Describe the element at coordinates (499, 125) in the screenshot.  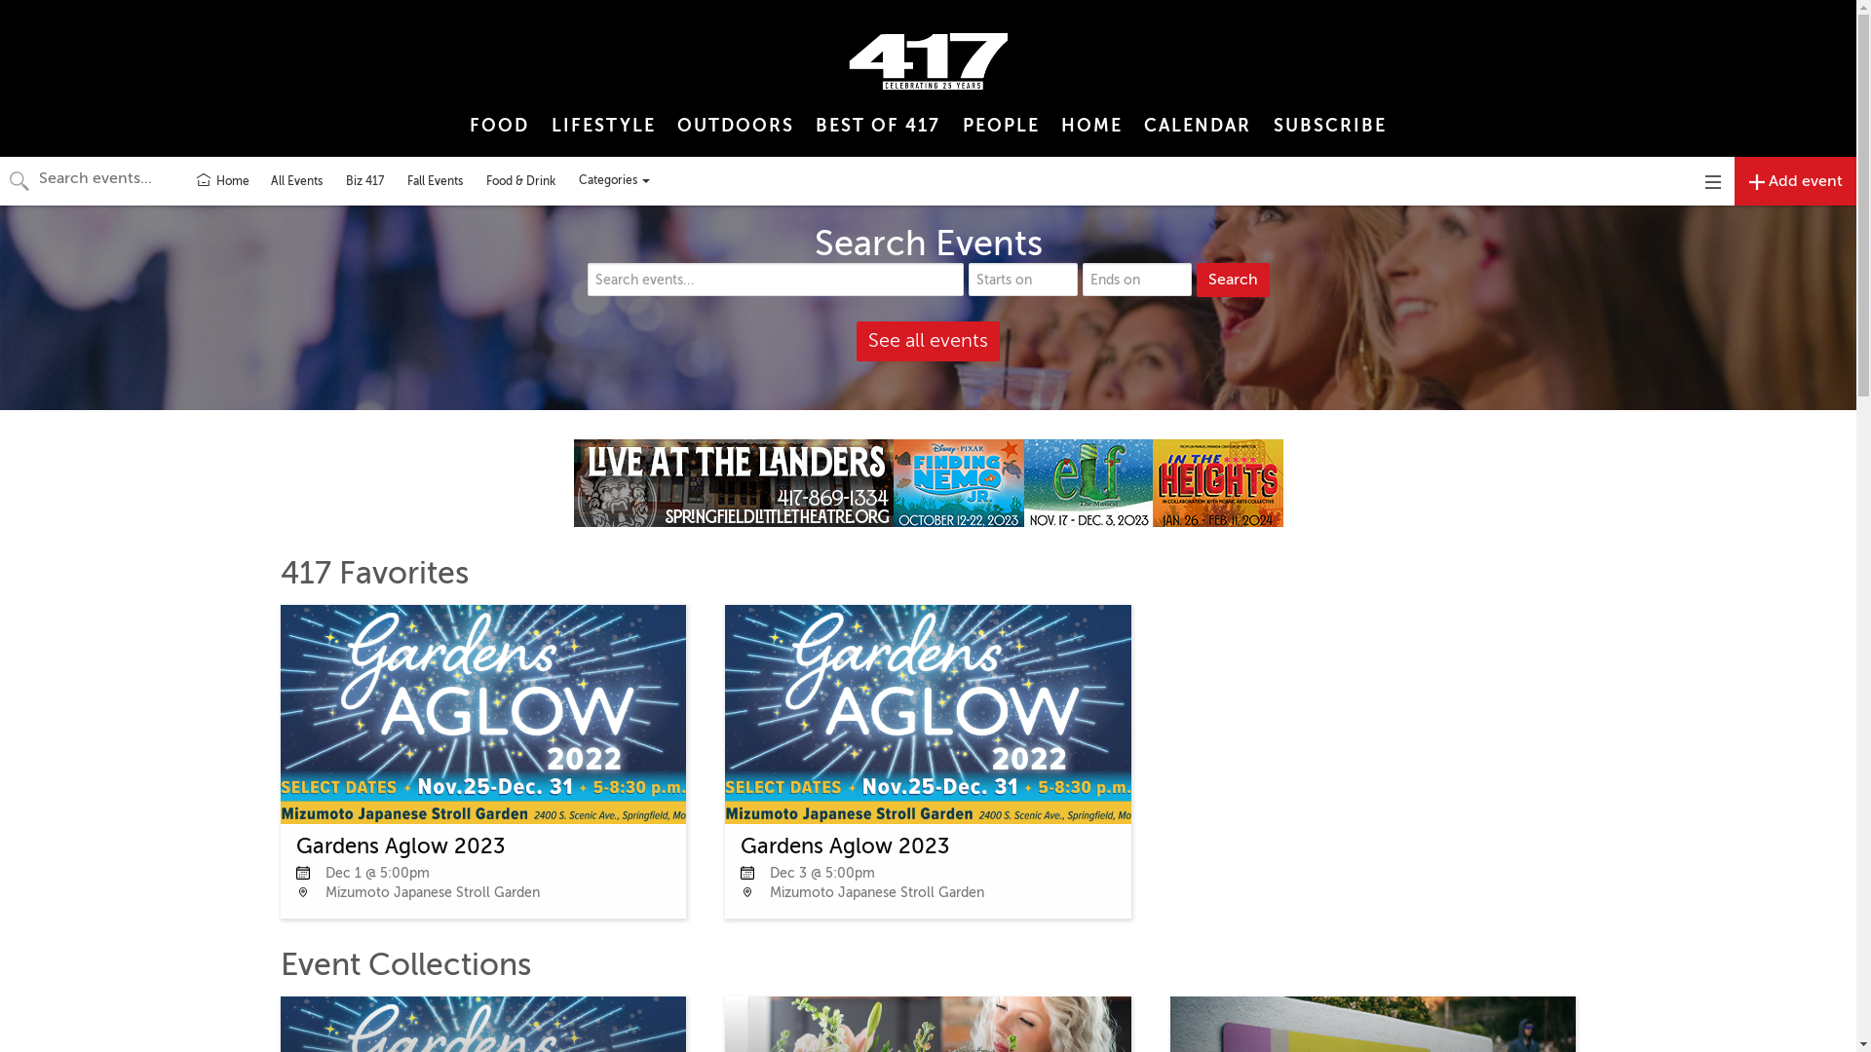
I see `FOOD` at that location.